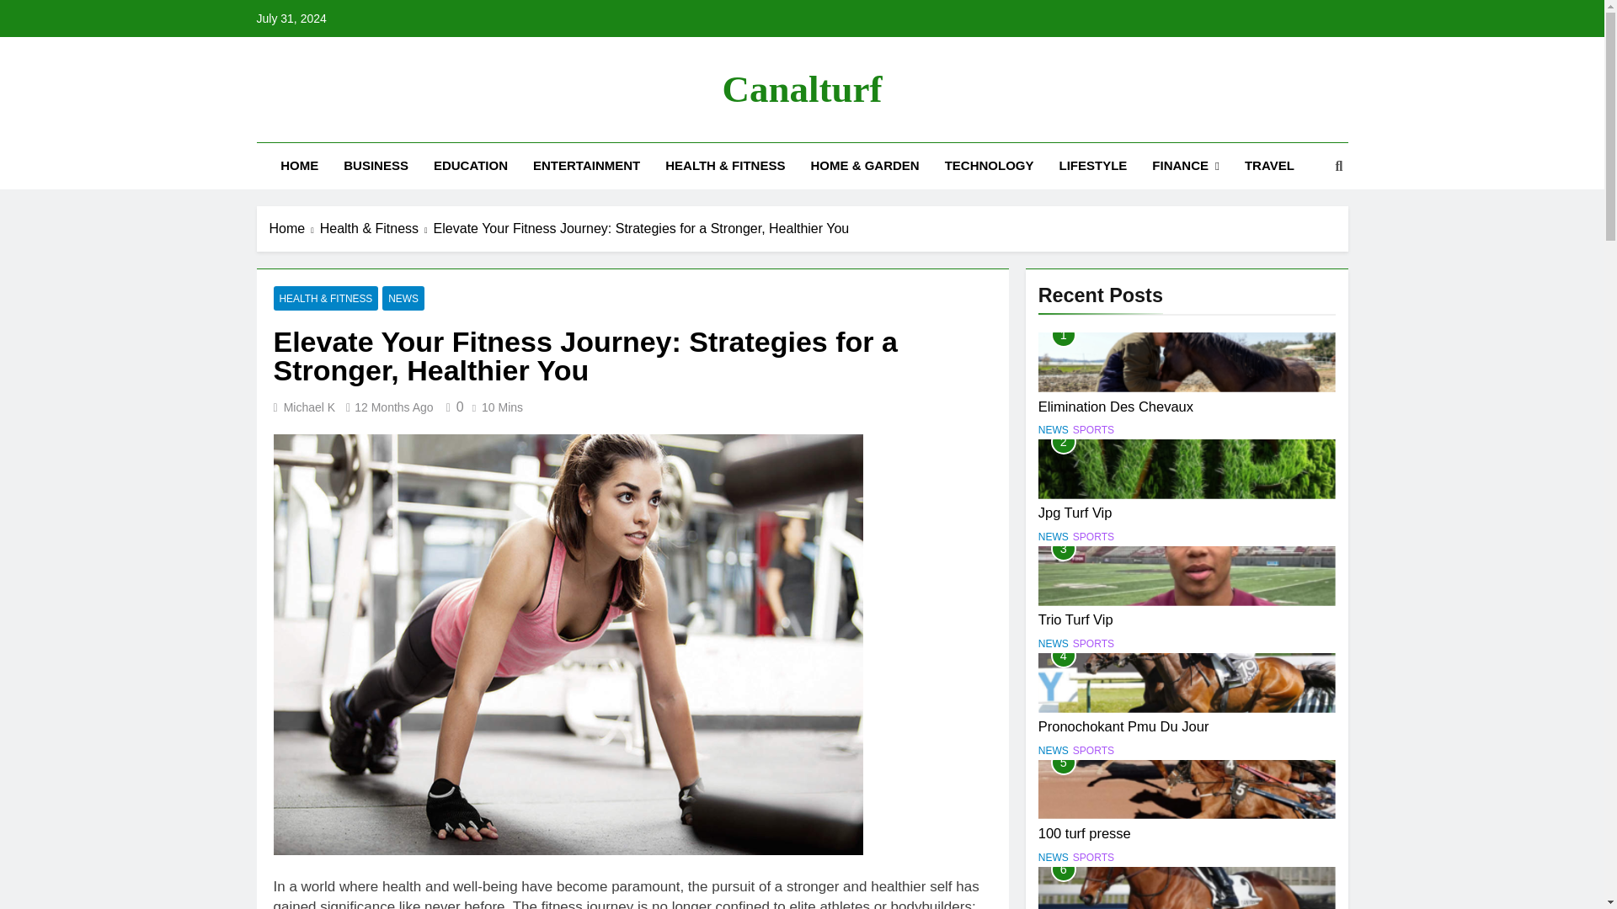 The height and width of the screenshot is (909, 1617). I want to click on HOME, so click(300, 165).